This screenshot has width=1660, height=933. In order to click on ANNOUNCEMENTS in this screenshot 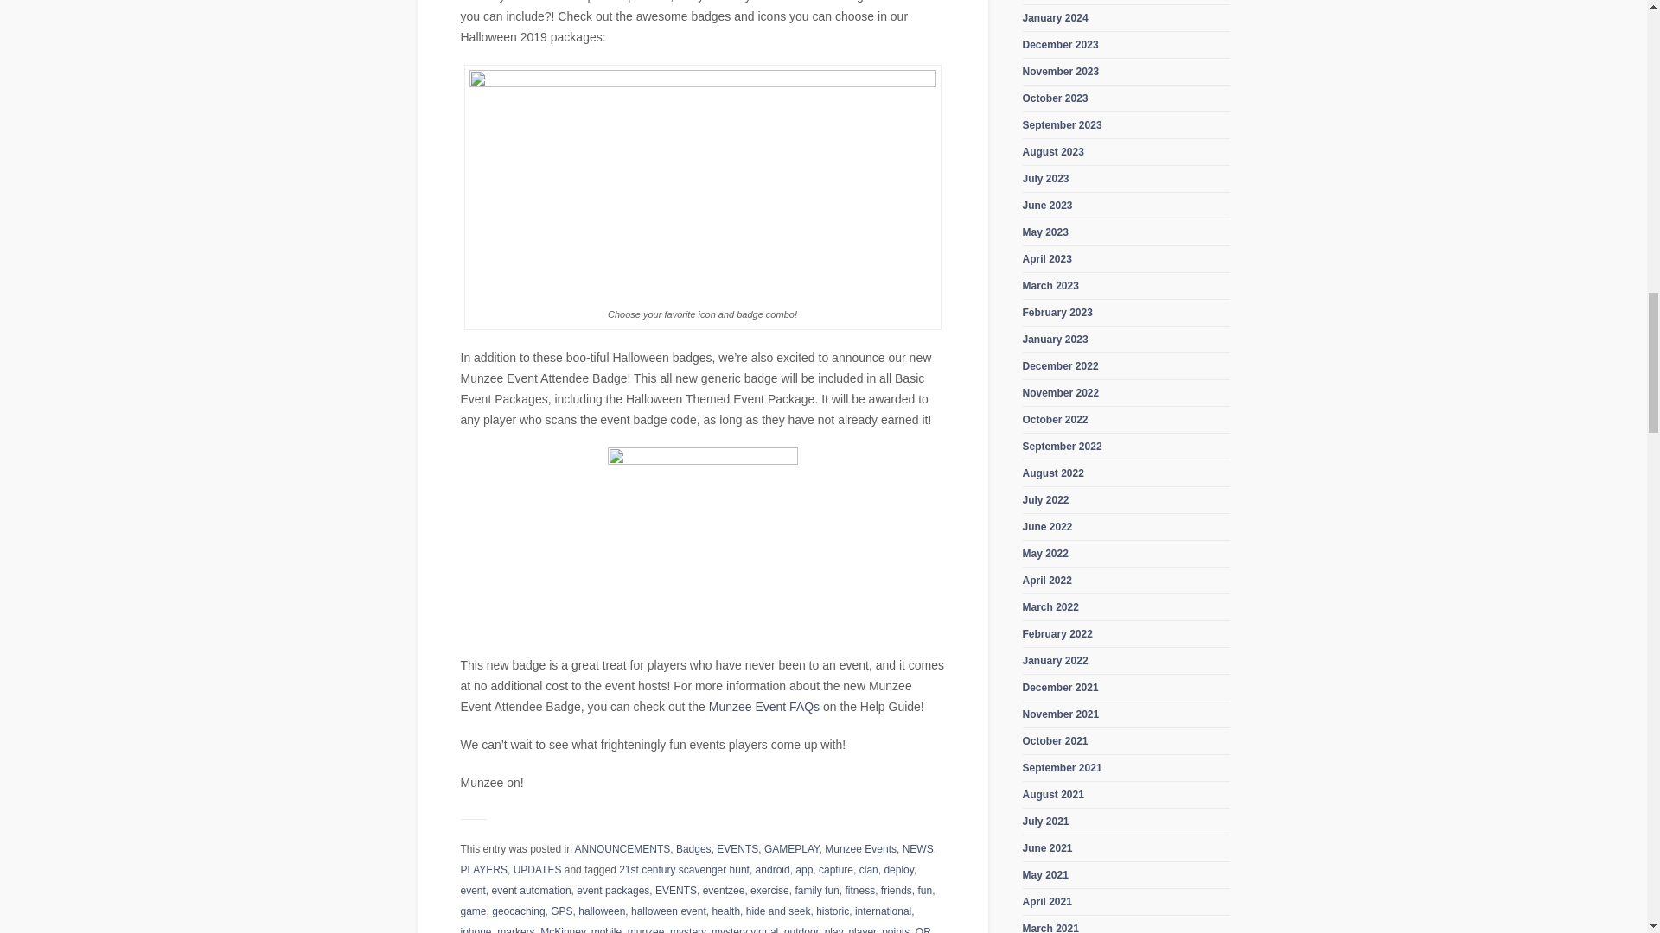, I will do `click(622, 849)`.